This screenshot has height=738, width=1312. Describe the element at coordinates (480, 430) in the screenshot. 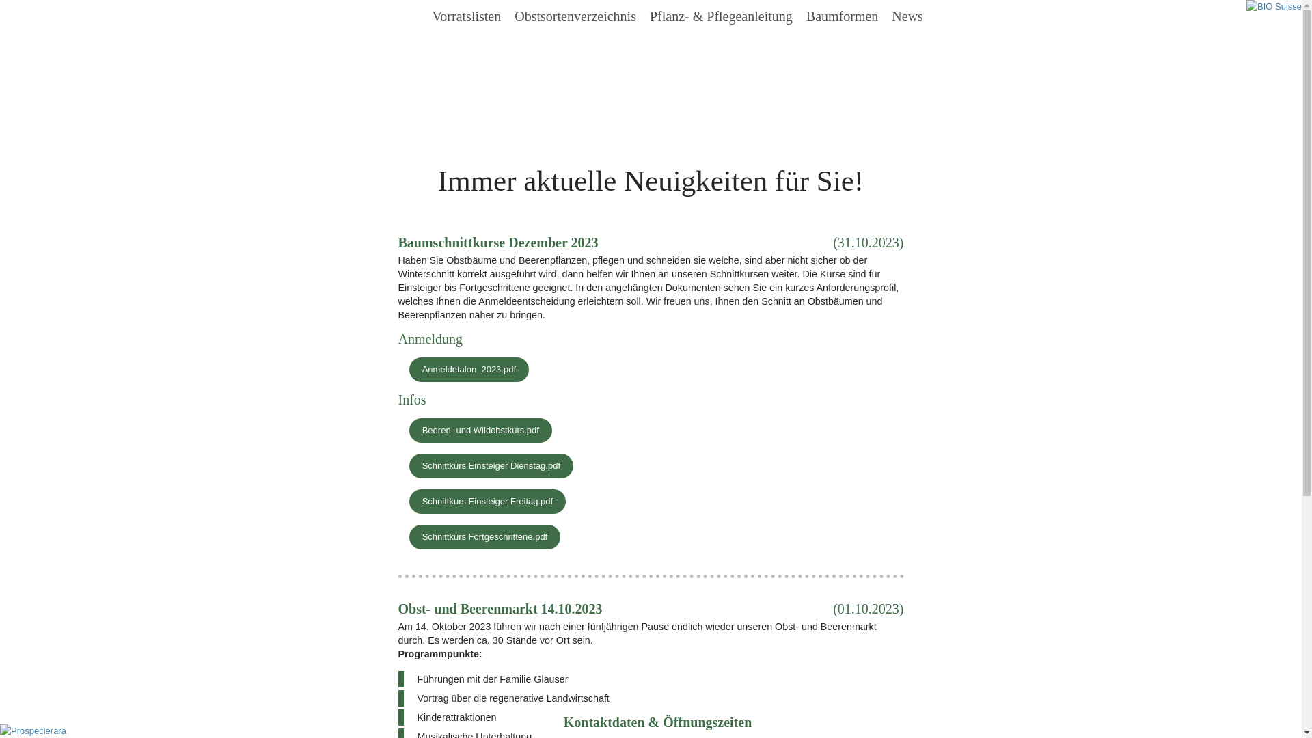

I see `Beeren- und Wildobstkurs.pdf` at that location.